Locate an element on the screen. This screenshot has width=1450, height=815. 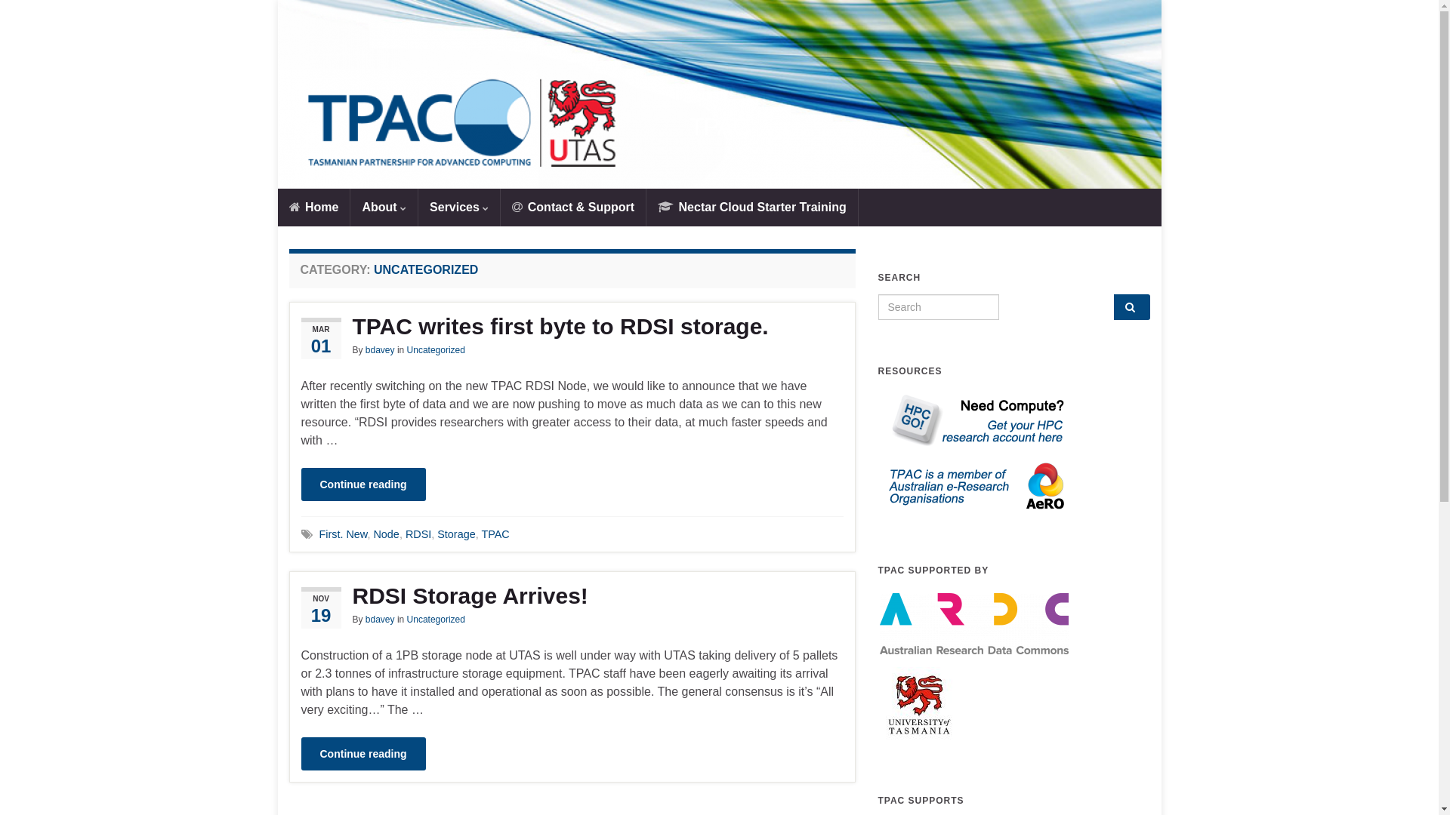
TPAC is located at coordinates (720, 94).